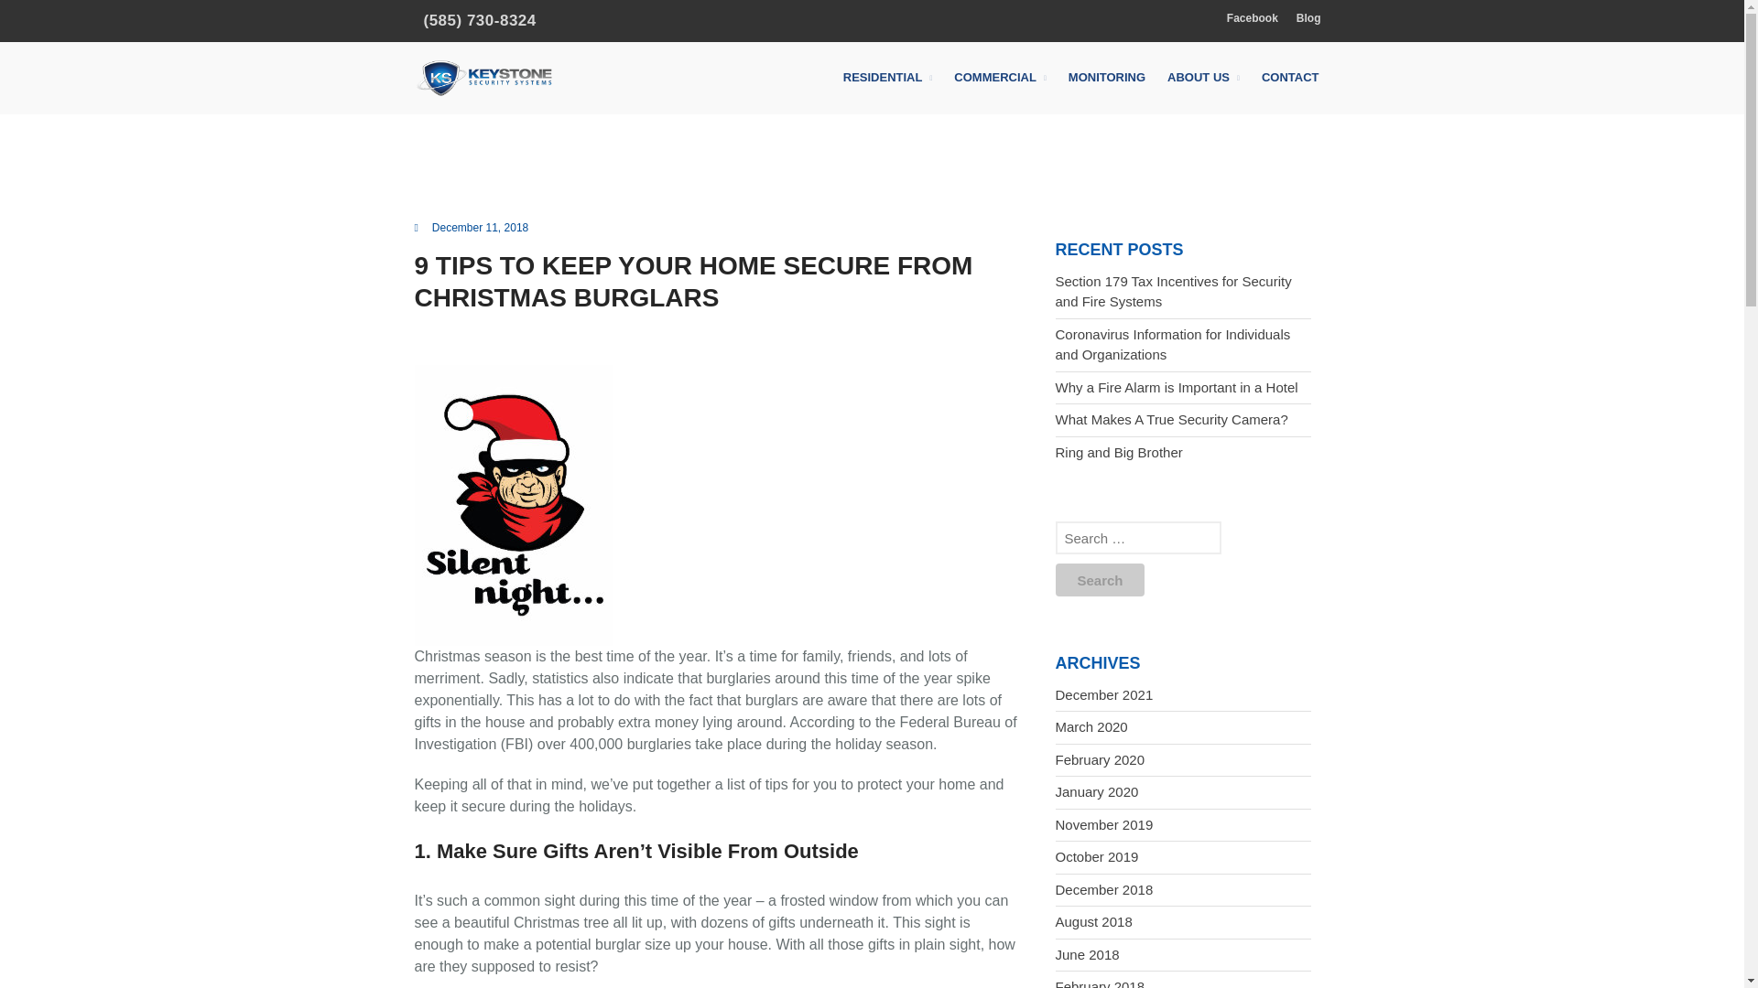 The image size is (1758, 988). What do you see at coordinates (1000, 79) in the screenshot?
I see `COMMERCIAL` at bounding box center [1000, 79].